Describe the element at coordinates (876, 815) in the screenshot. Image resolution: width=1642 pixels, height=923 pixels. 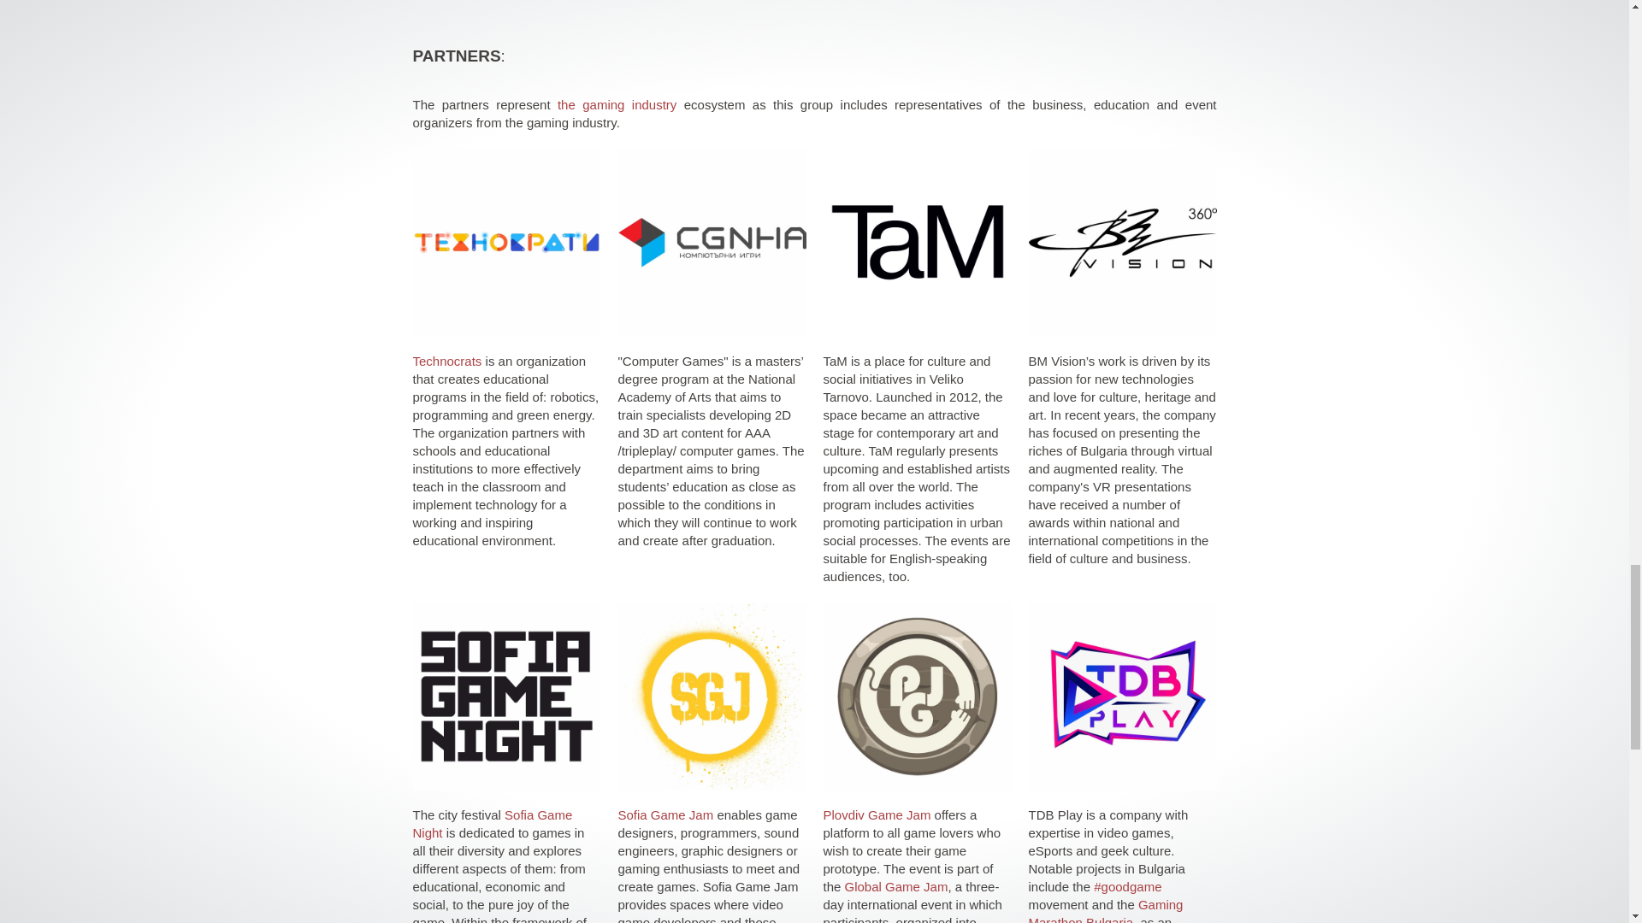
I see `Plovdiv Game Jam` at that location.